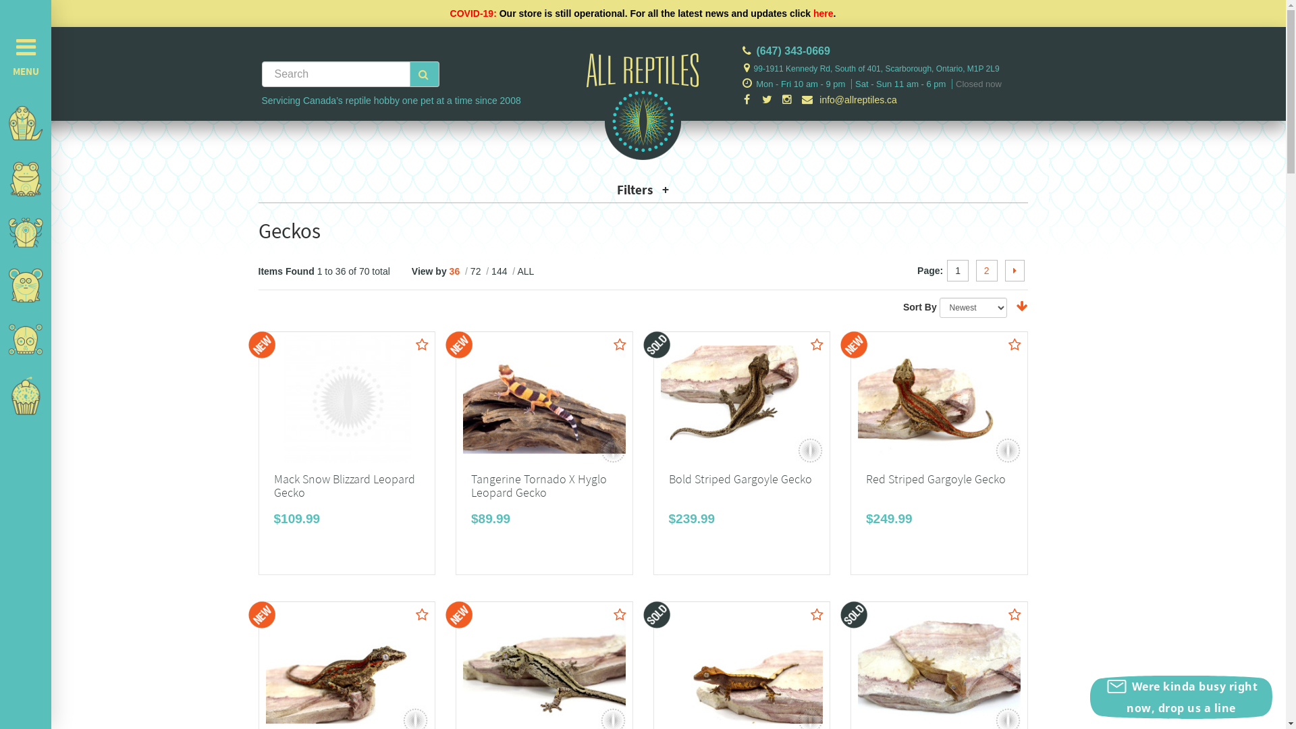  I want to click on Red Striped Gargoyle Gecko, so click(936, 479).